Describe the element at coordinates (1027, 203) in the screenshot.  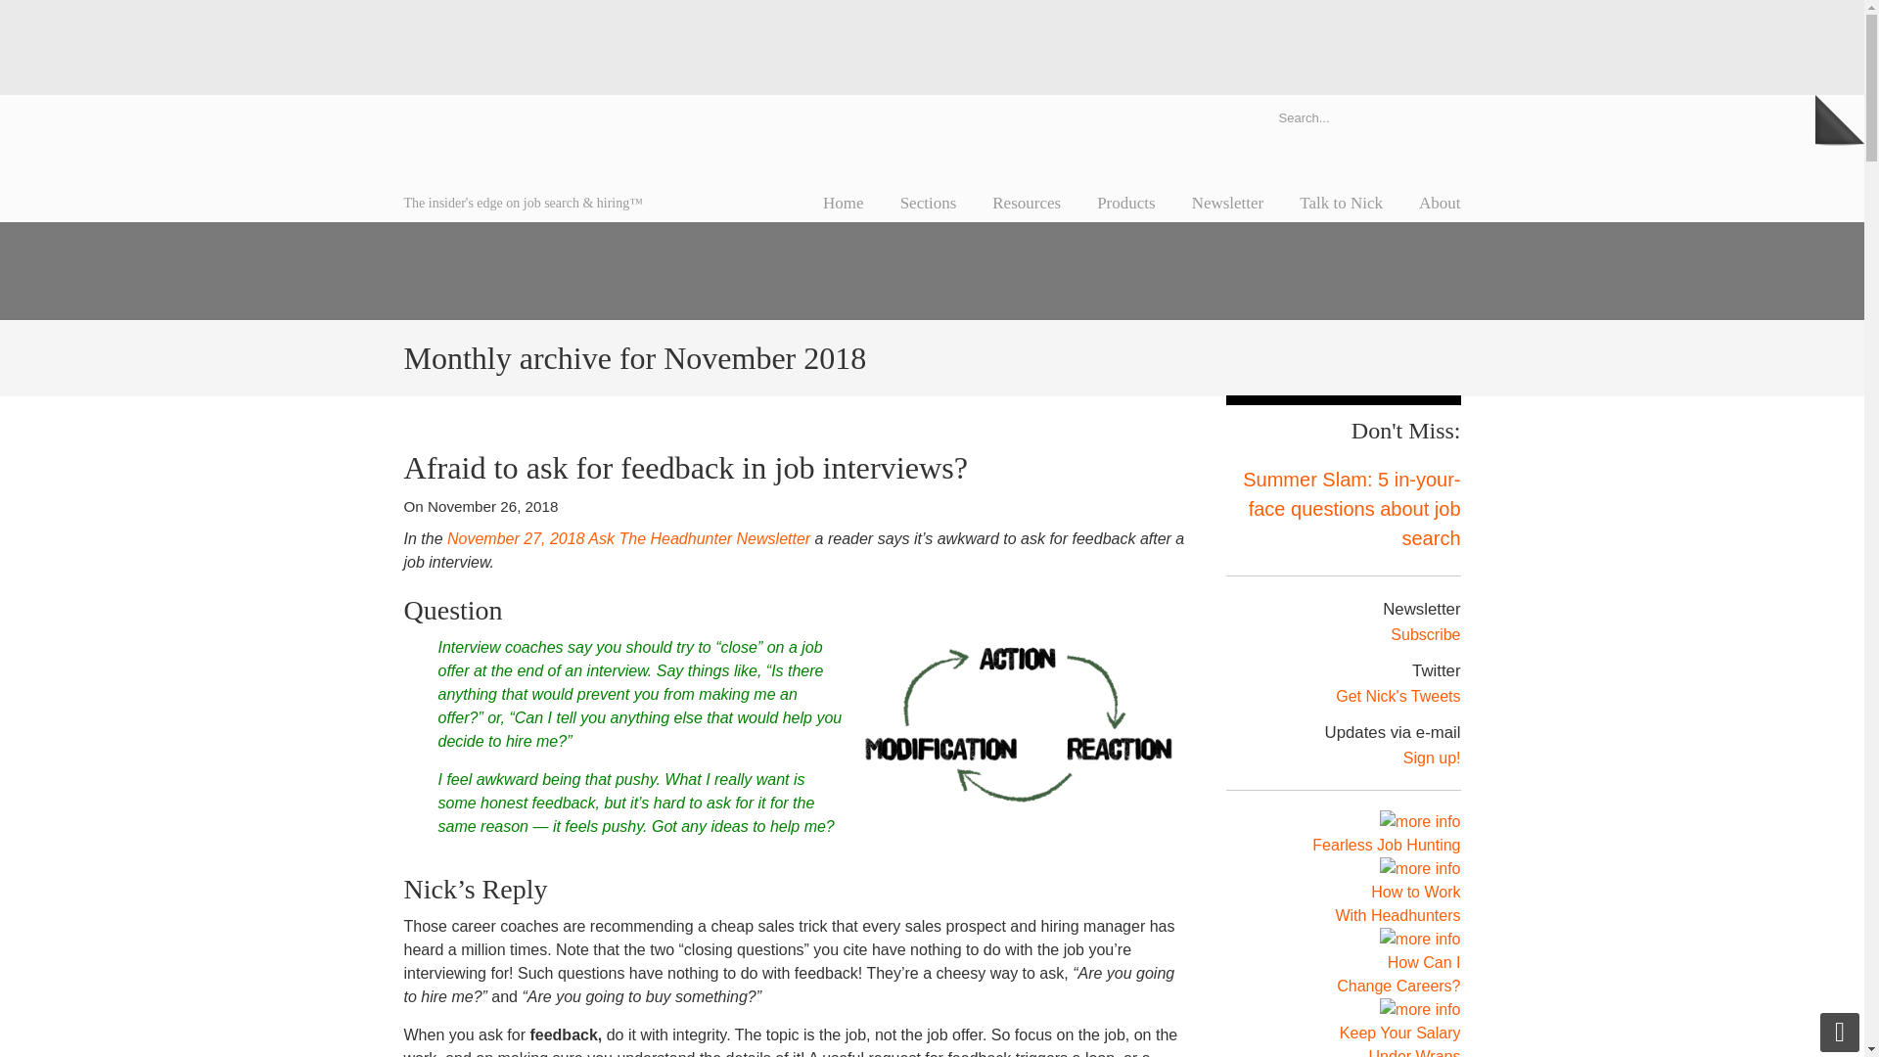
I see `Resources` at that location.